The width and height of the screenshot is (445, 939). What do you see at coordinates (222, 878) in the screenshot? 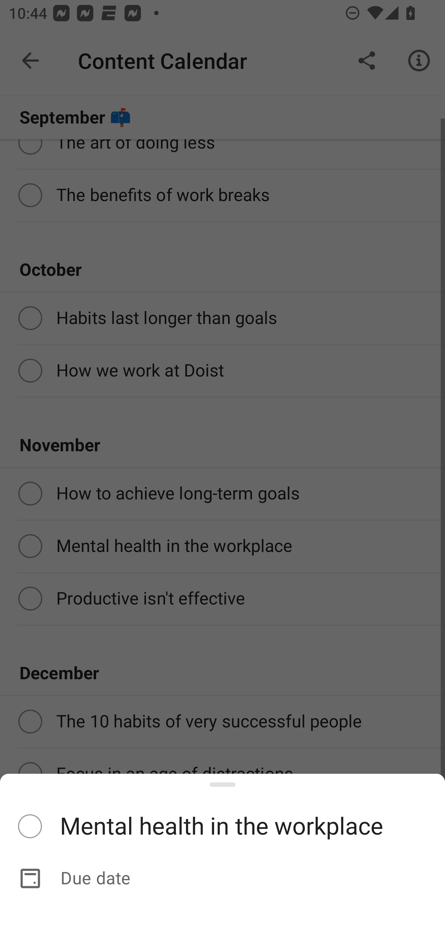
I see `Date Due date` at bounding box center [222, 878].